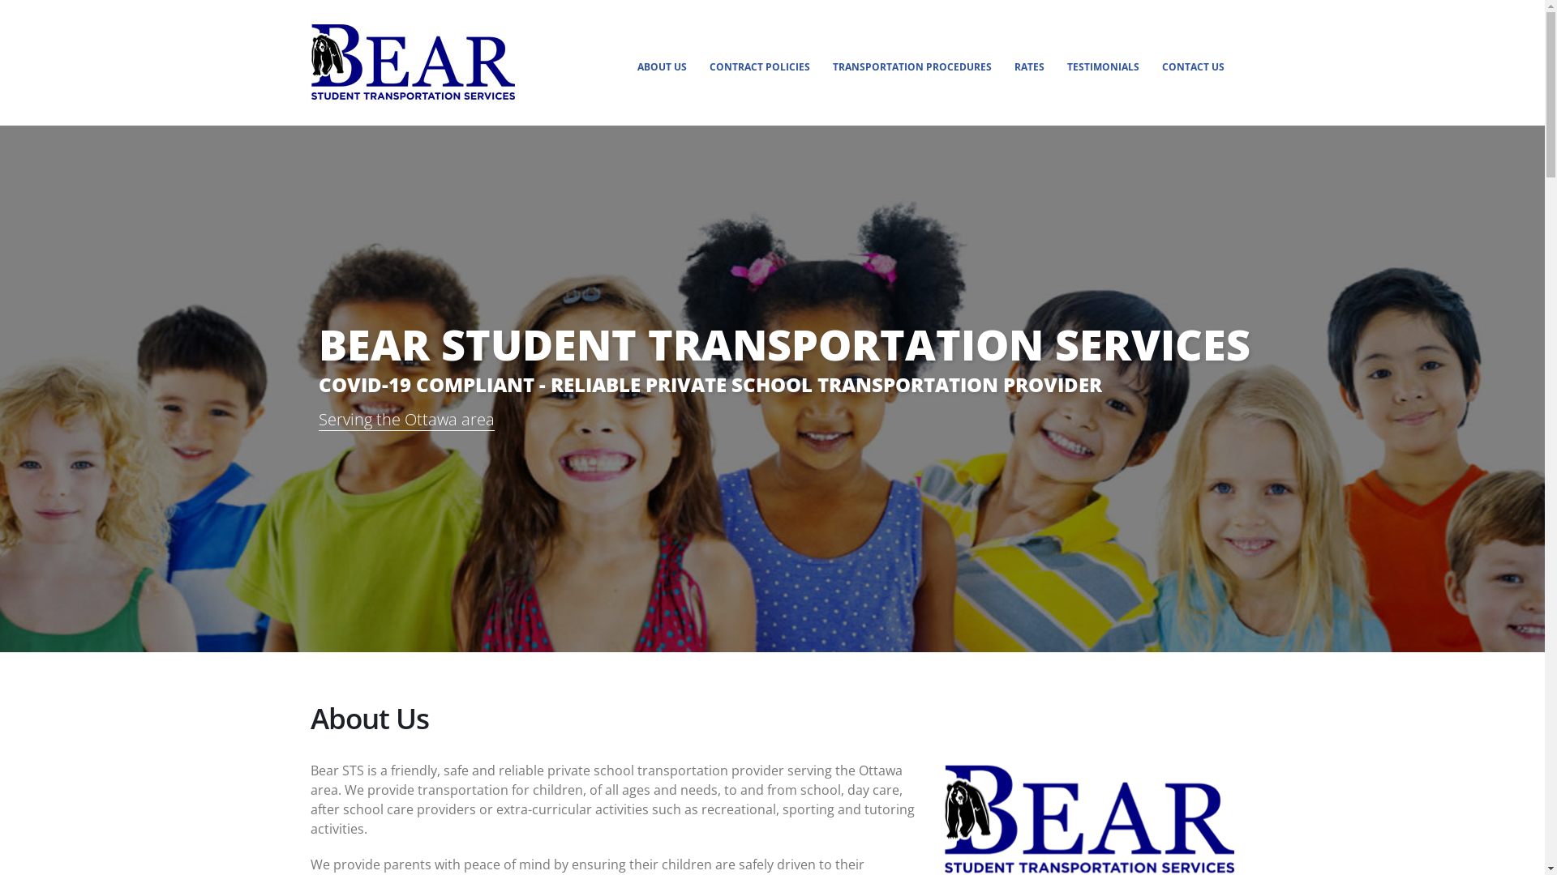  Describe the element at coordinates (1194, 67) in the screenshot. I see `CONTACT US` at that location.